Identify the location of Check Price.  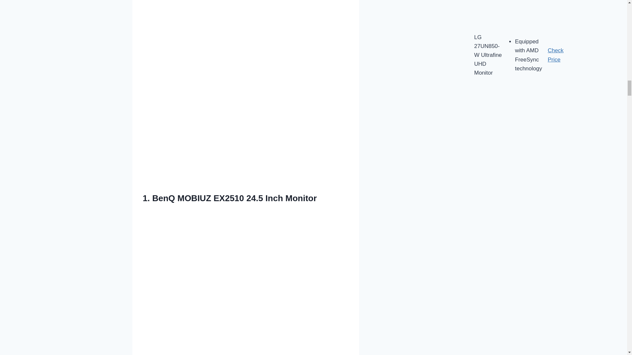
(556, 55).